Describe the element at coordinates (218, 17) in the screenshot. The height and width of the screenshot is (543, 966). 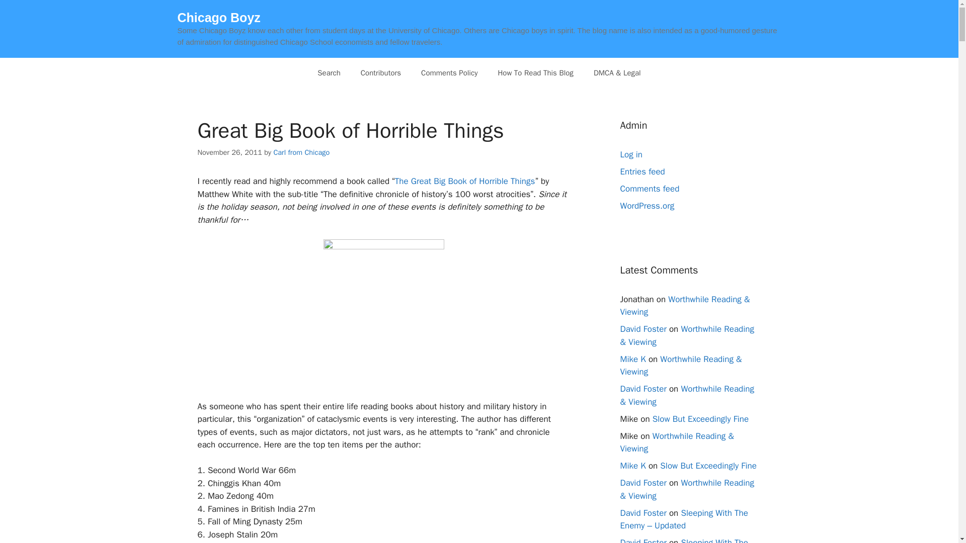
I see `Chicago Boyz` at that location.